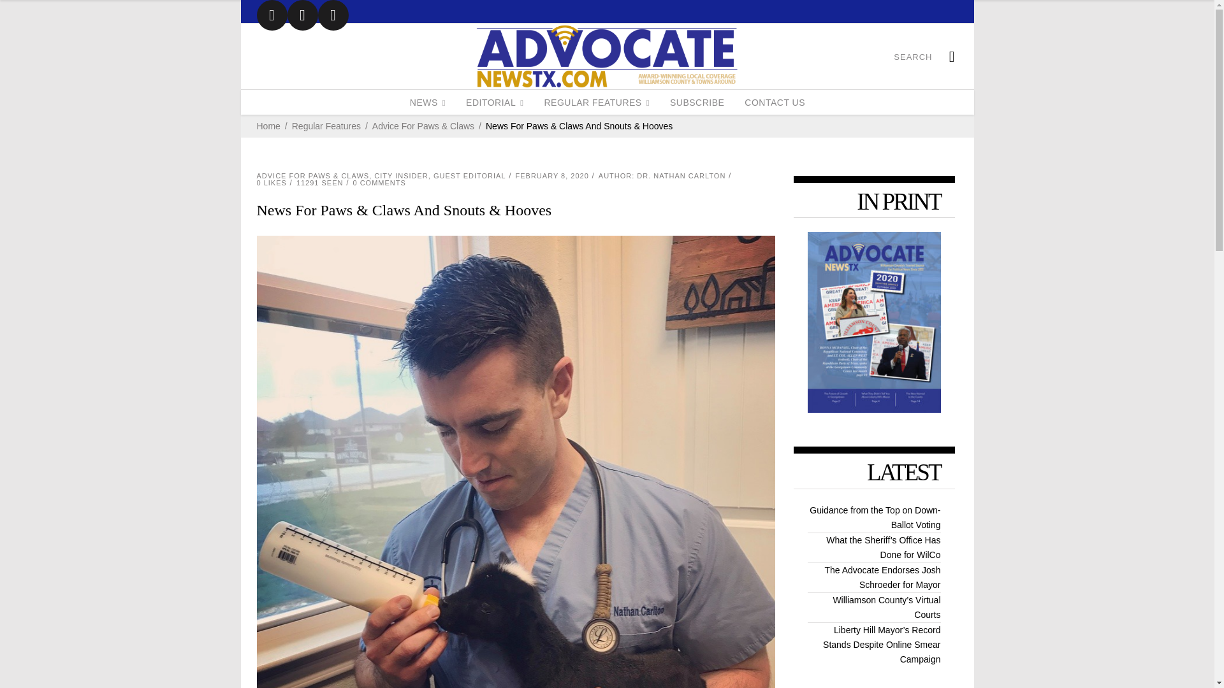 This screenshot has width=1224, height=688. I want to click on EDITORIAL, so click(495, 102).